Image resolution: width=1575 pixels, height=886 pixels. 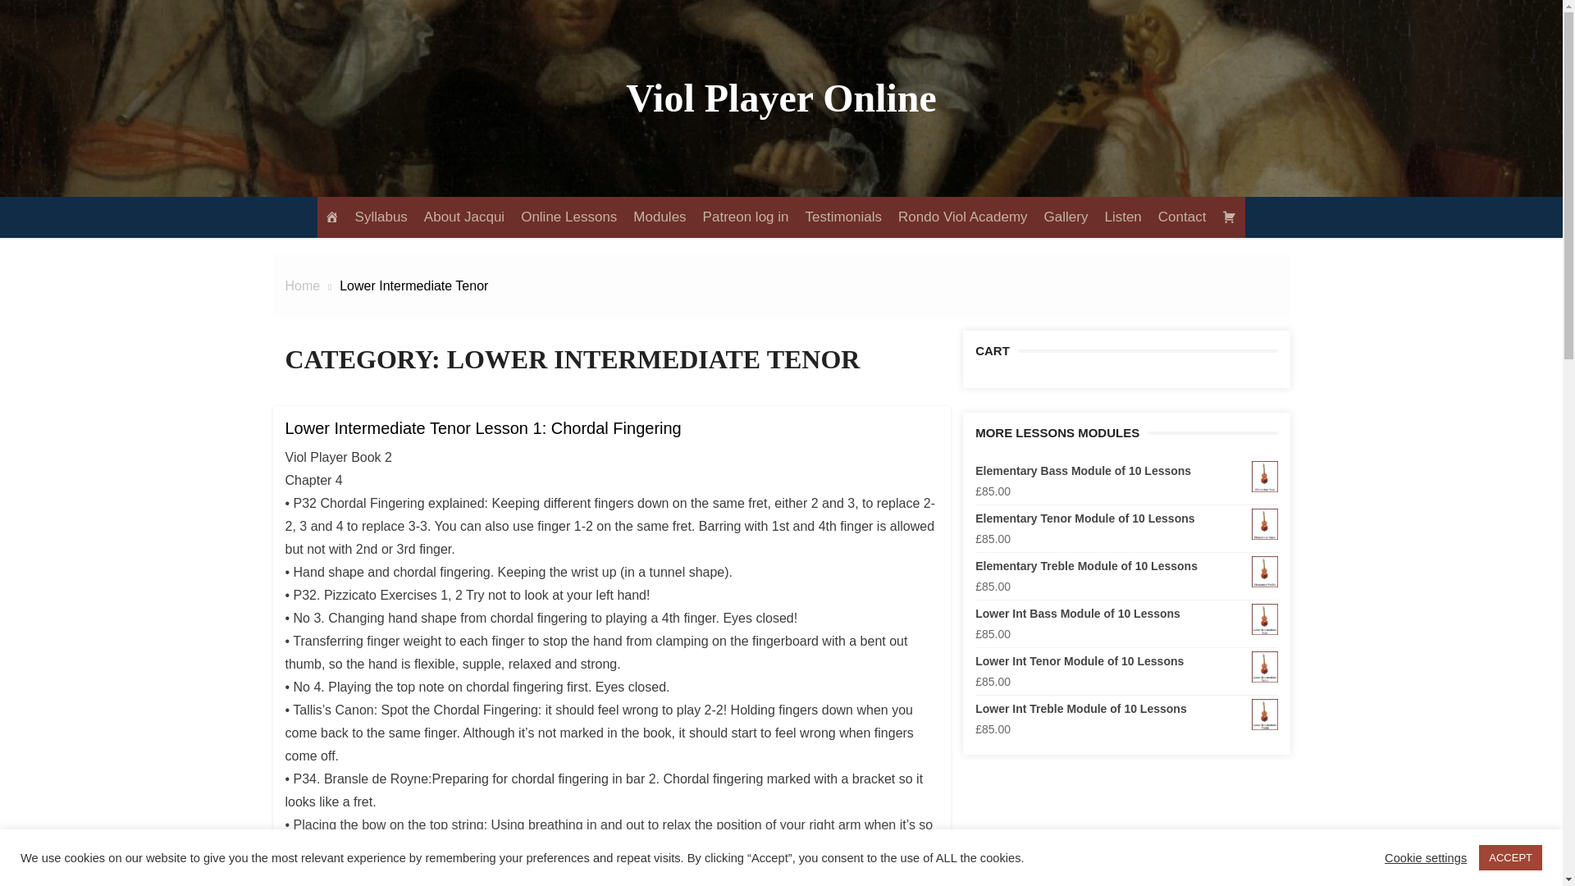 What do you see at coordinates (1125, 471) in the screenshot?
I see `Elementary Bass Module of 10 Lessons` at bounding box center [1125, 471].